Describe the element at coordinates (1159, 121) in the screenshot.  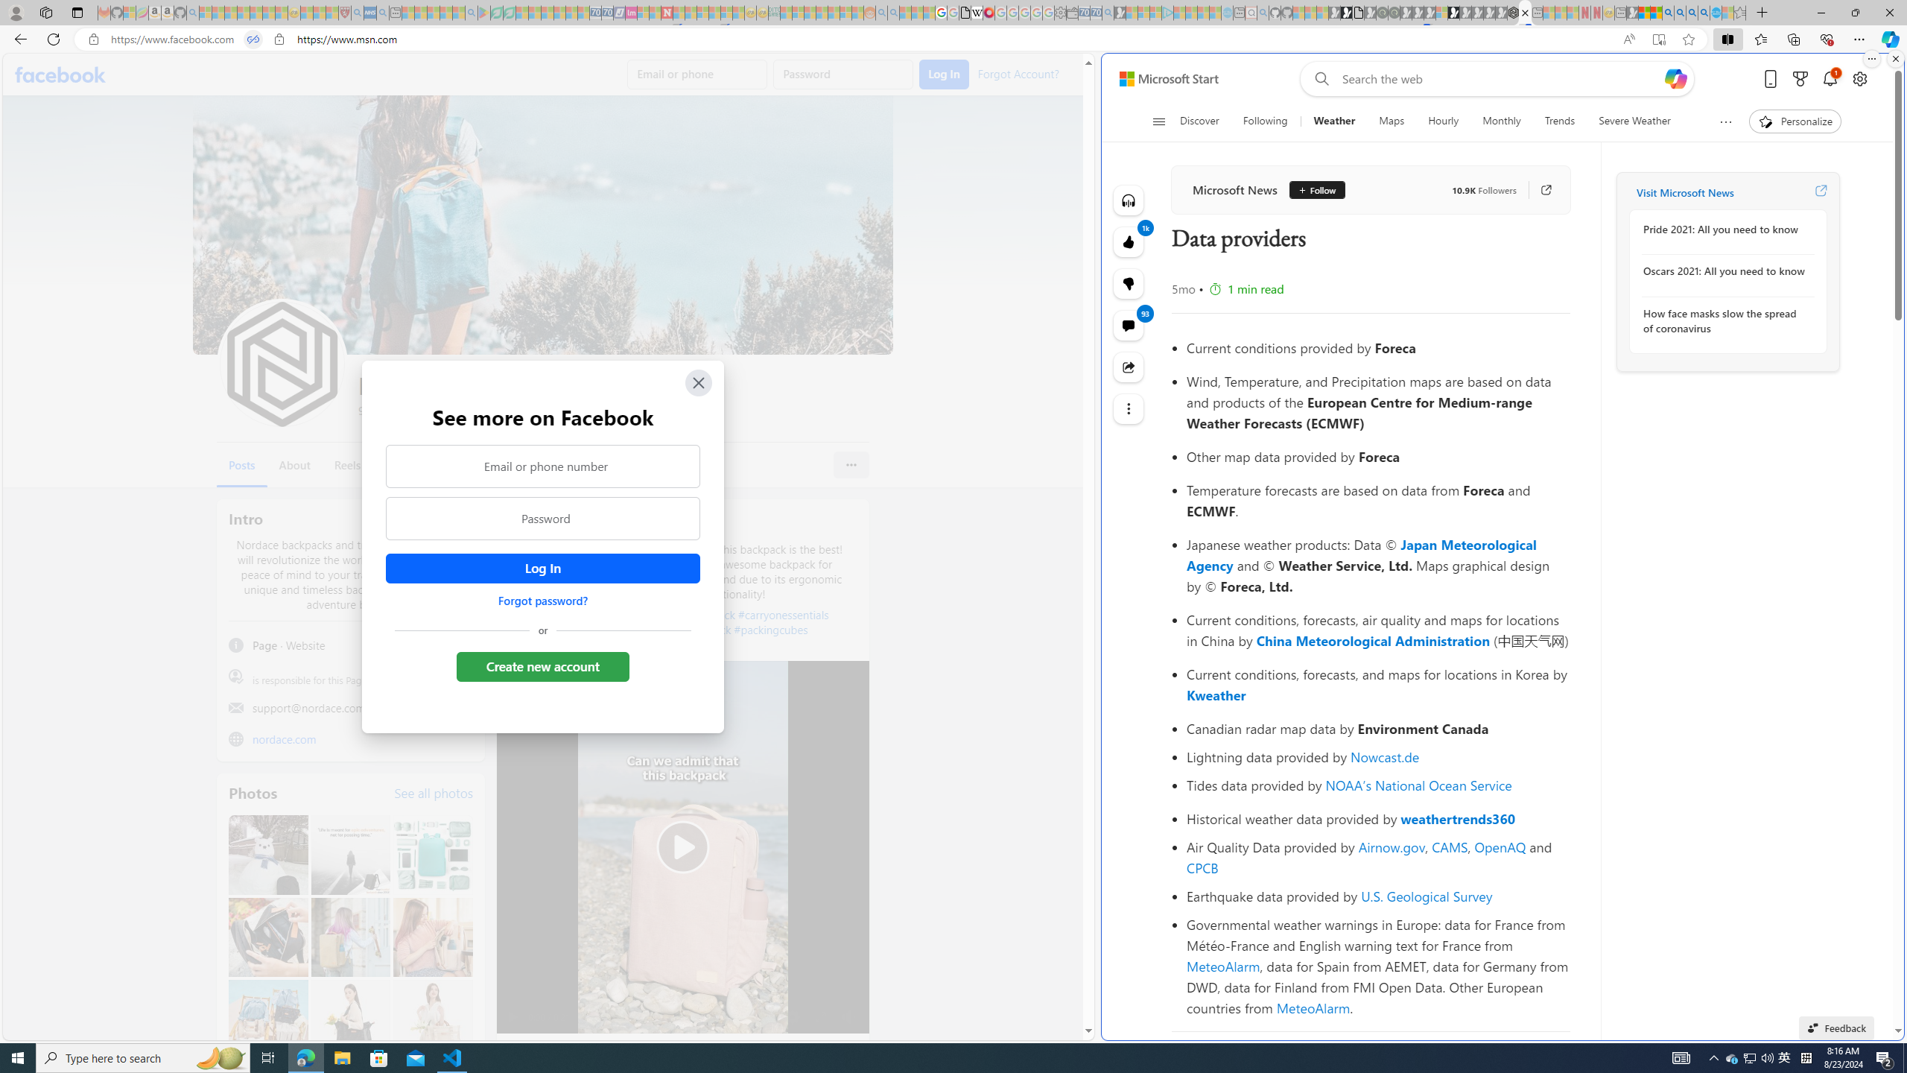
I see `Class: button-glyph` at that location.